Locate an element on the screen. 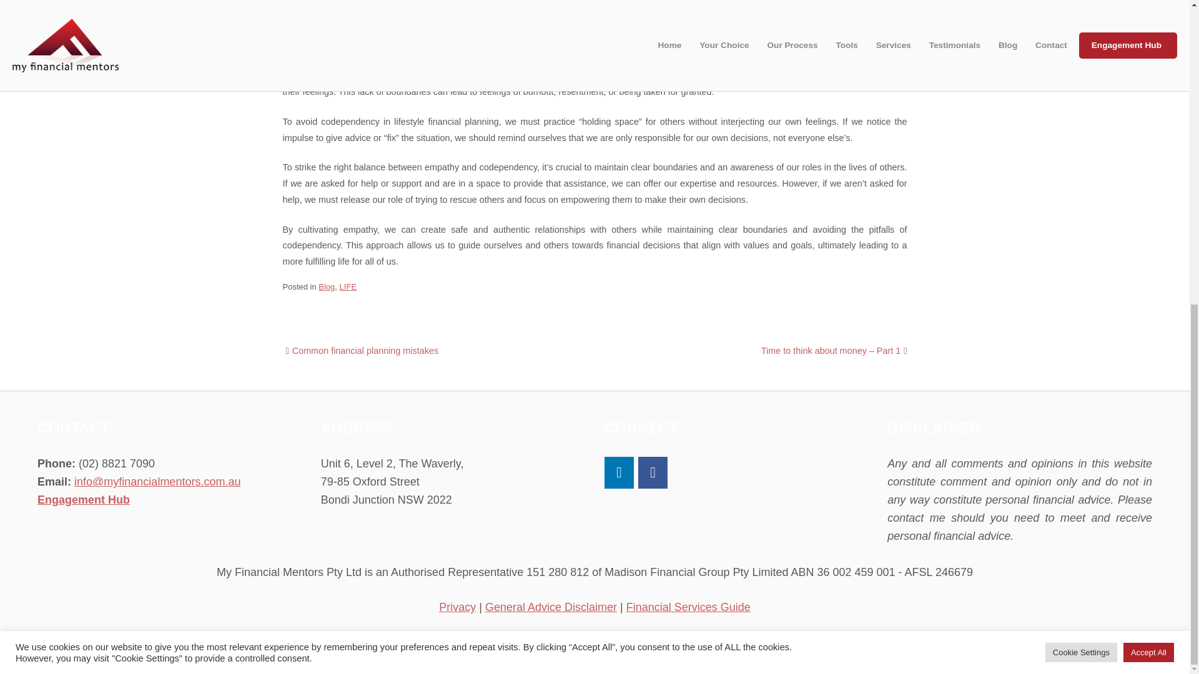 The height and width of the screenshot is (674, 1199). My Financial Mentors on Facebook is located at coordinates (653, 473).